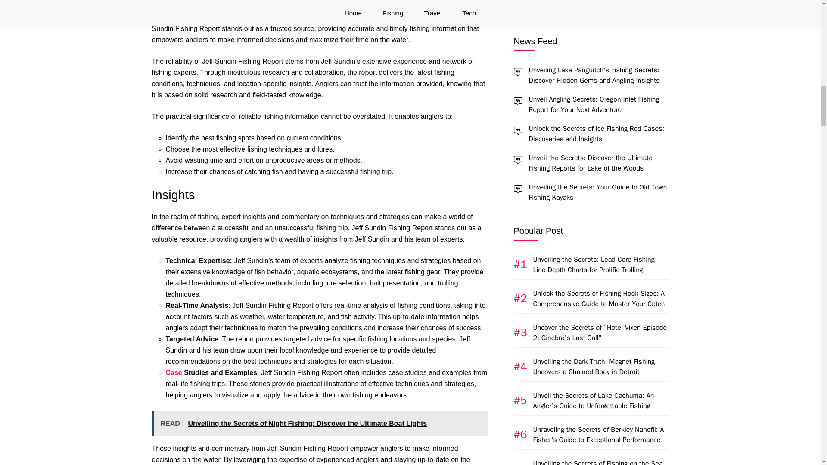  I want to click on Case, so click(174, 372).